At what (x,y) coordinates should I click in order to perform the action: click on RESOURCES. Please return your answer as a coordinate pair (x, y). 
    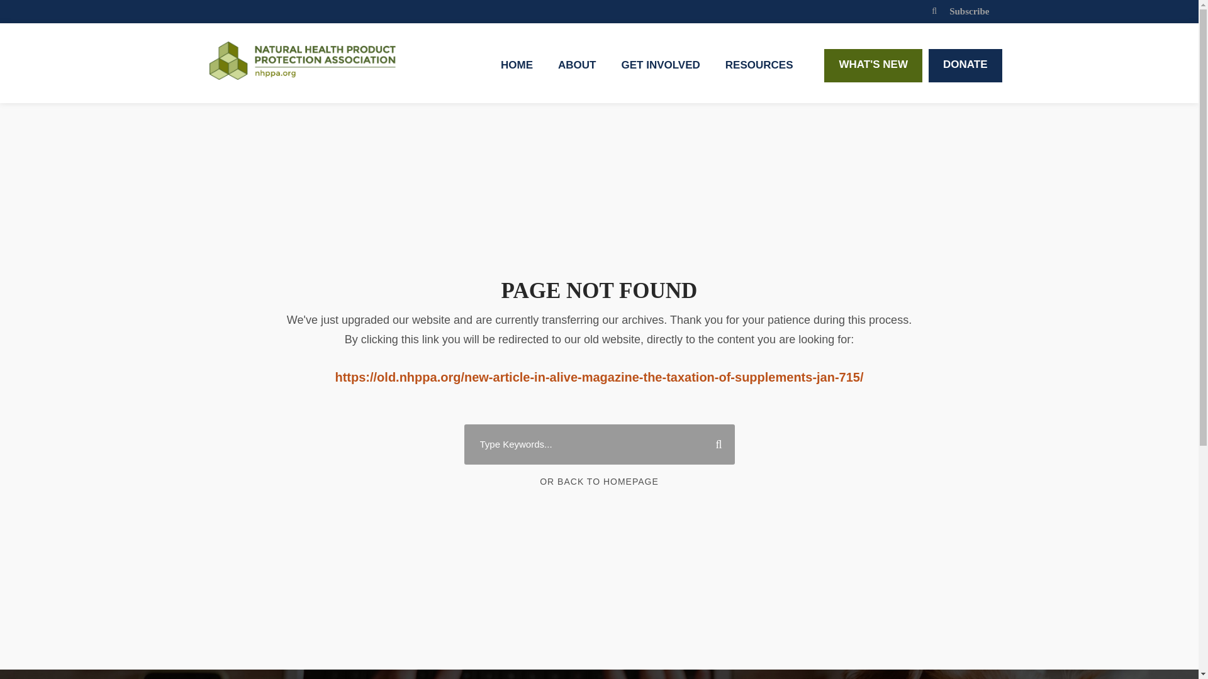
    Looking at the image, I should click on (759, 71).